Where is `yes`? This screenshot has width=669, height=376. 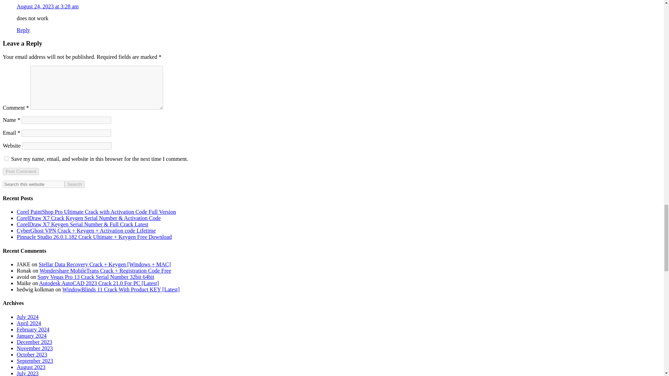 yes is located at coordinates (6, 159).